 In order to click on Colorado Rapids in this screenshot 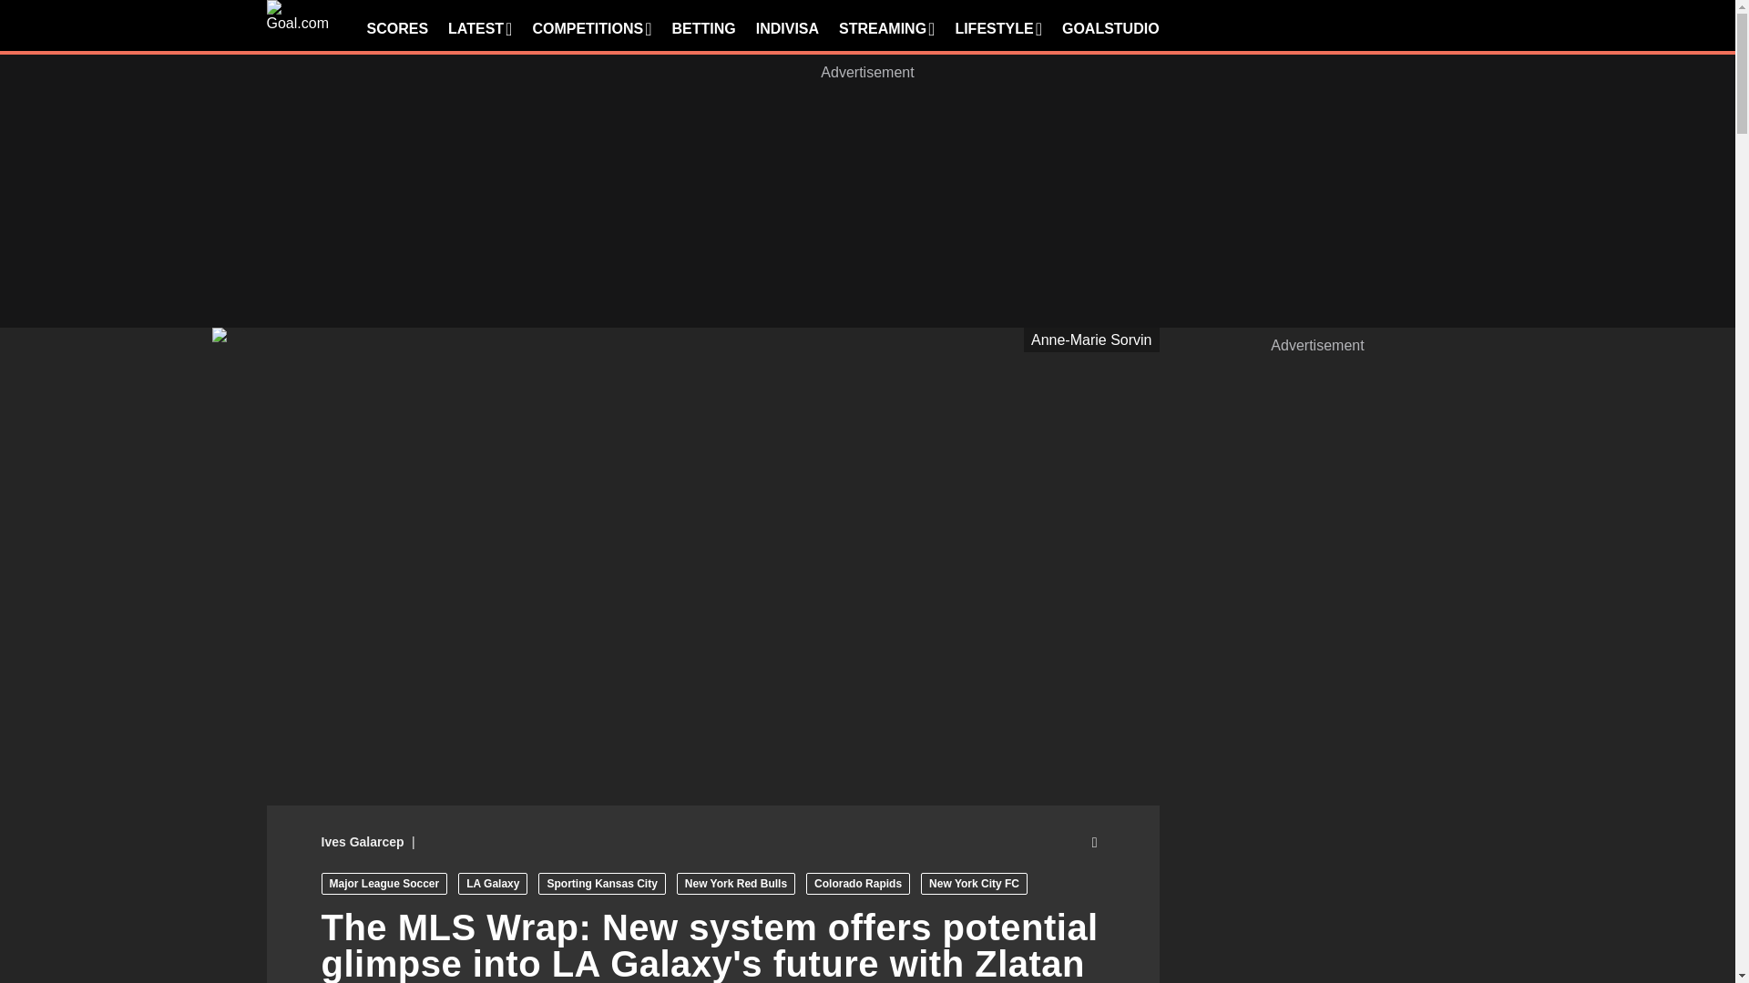, I will do `click(858, 883)`.